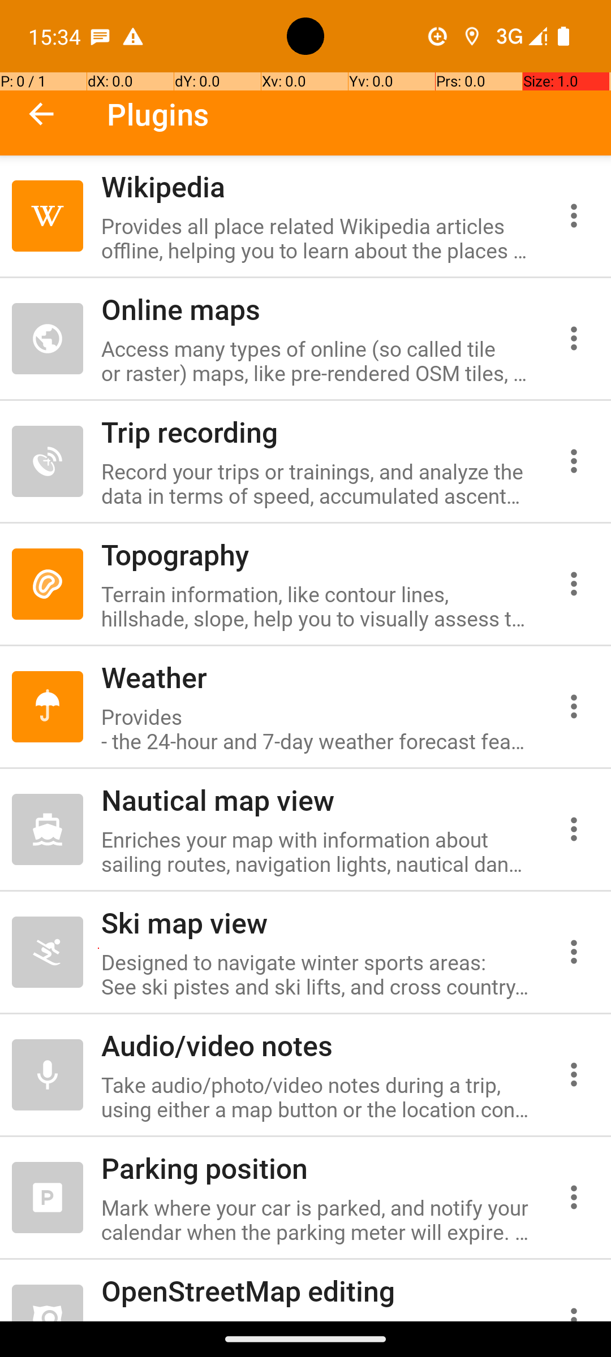 This screenshot has width=611, height=1357. What do you see at coordinates (158, 114) in the screenshot?
I see `Plugins` at bounding box center [158, 114].